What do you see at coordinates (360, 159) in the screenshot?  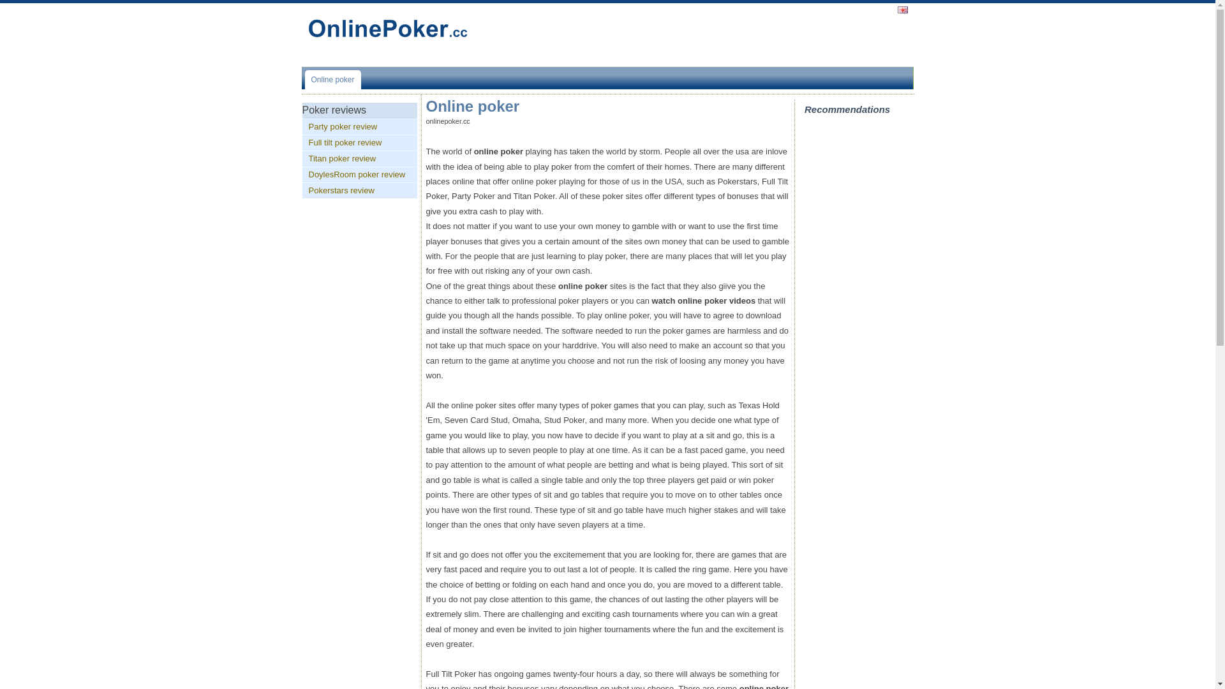 I see `Titan poker review` at bounding box center [360, 159].